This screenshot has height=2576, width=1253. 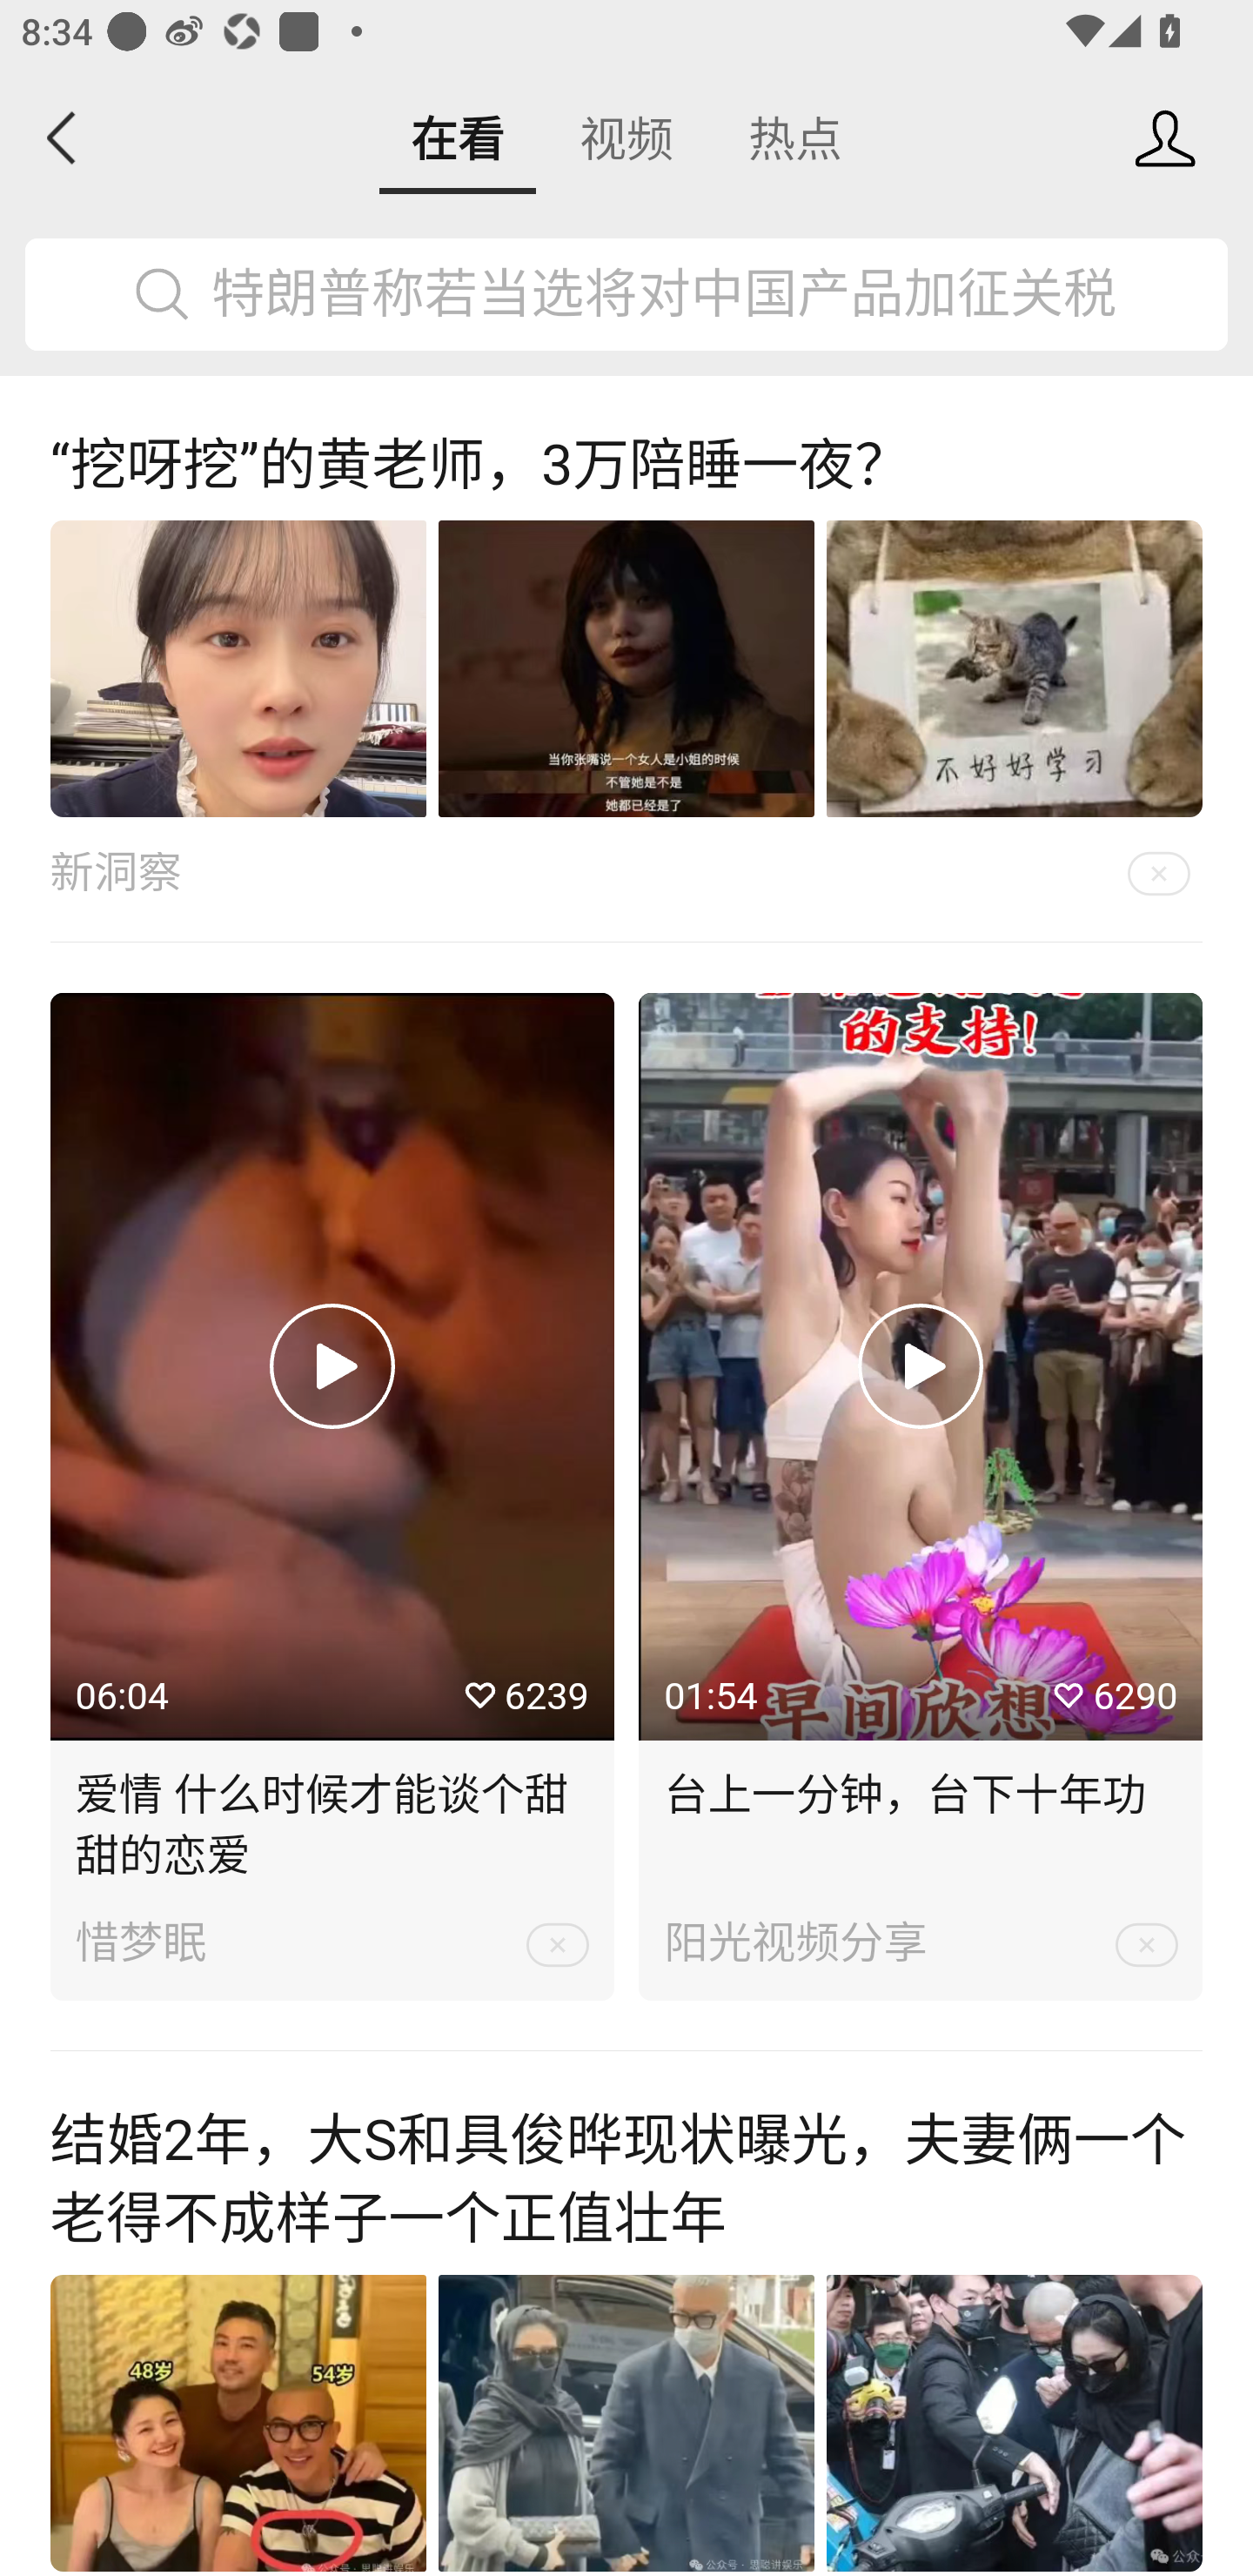 What do you see at coordinates (63, 138) in the screenshot?
I see `返回按钮` at bounding box center [63, 138].